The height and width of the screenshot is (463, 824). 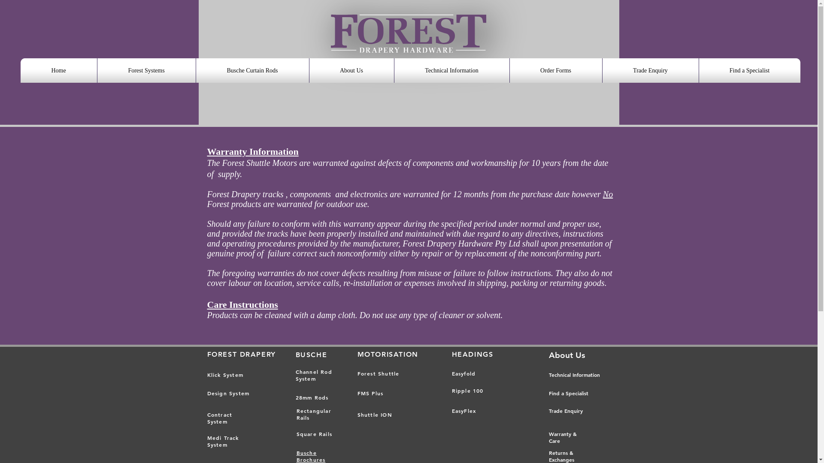 What do you see at coordinates (147, 70) in the screenshot?
I see `Forest Systems` at bounding box center [147, 70].